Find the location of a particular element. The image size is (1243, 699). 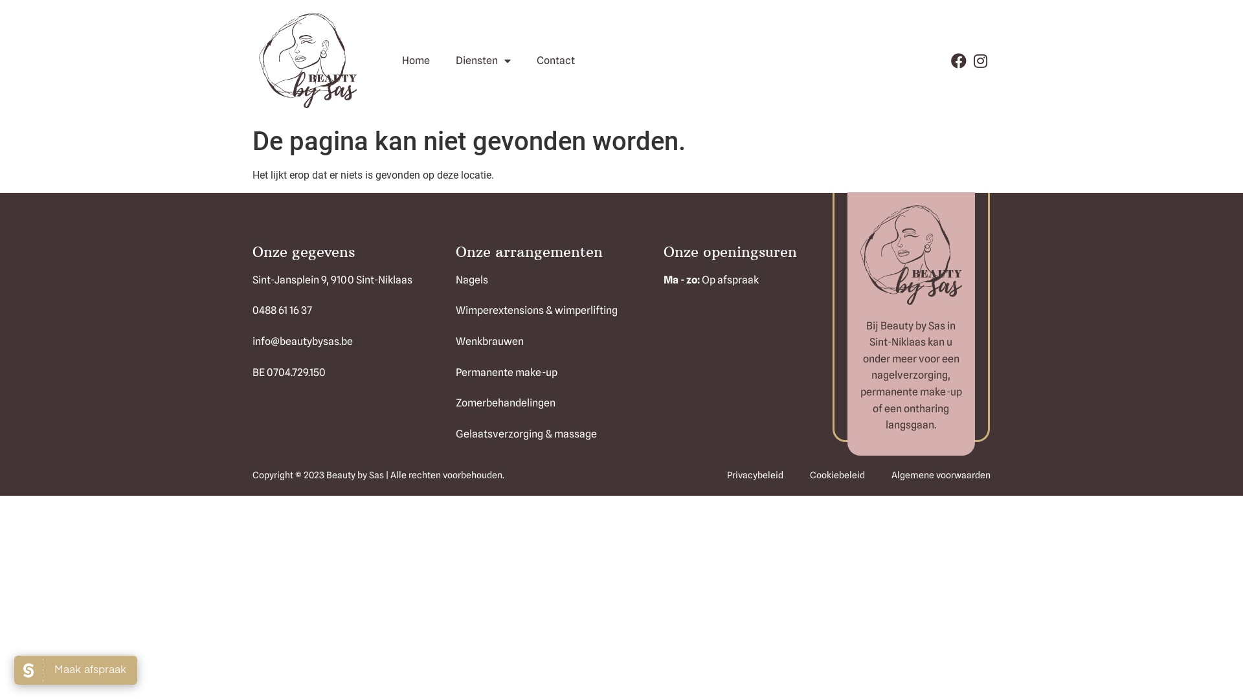

Zomerbehandelingen is located at coordinates (554, 403).